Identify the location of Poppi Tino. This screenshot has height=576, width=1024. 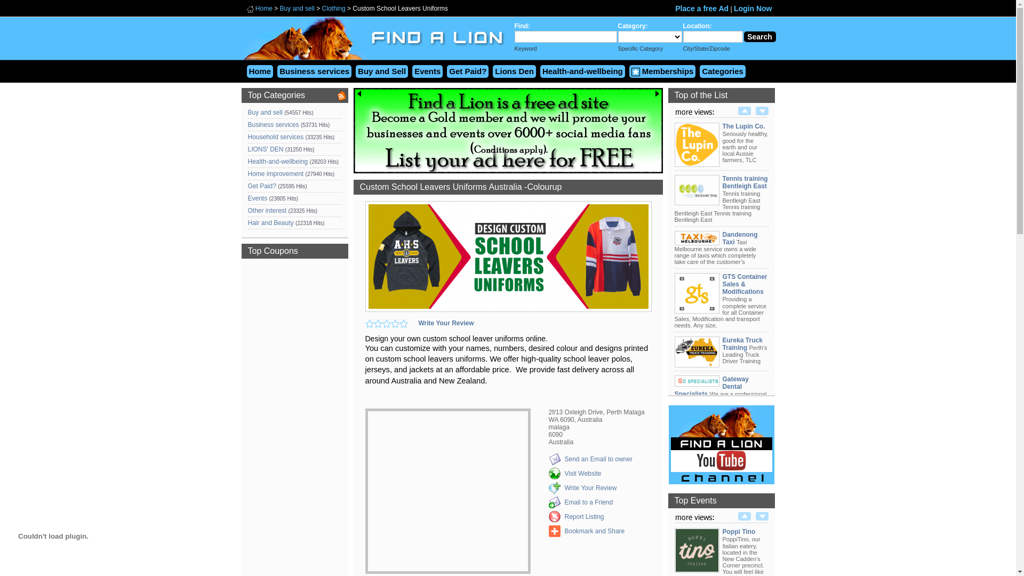
(739, 532).